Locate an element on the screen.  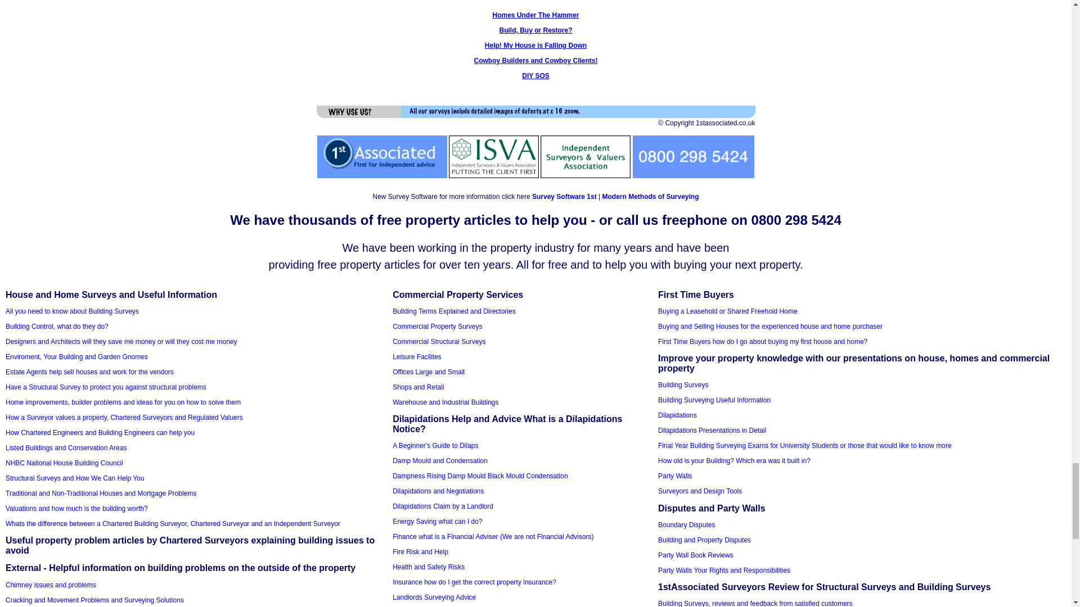
 Estate Agents help sell houses and work for the vendors is located at coordinates (89, 372).